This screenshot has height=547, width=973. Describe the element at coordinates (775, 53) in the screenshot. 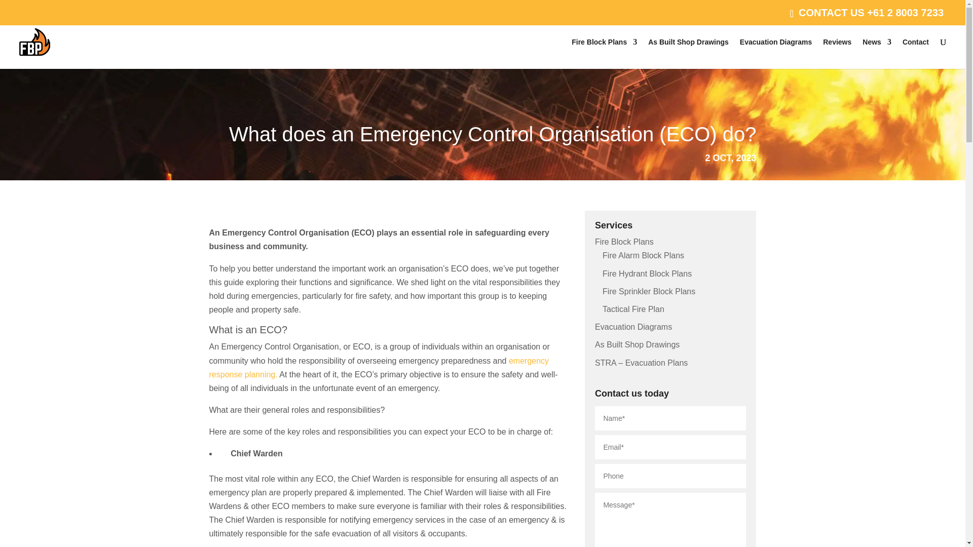

I see `Evacuation Diagrams` at that location.